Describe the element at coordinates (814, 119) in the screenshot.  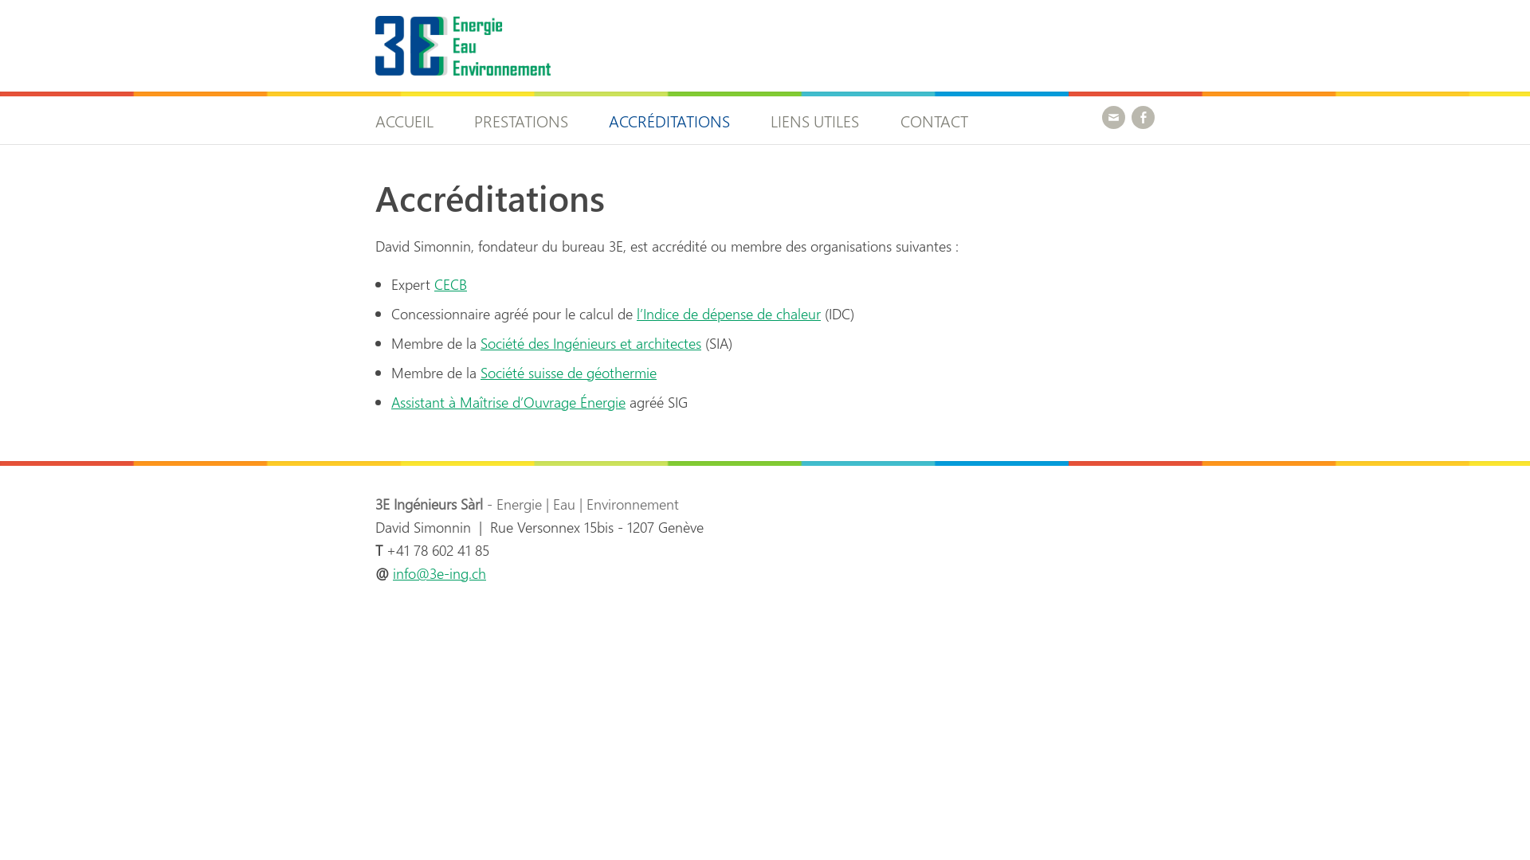
I see `LIENS UTILES` at that location.